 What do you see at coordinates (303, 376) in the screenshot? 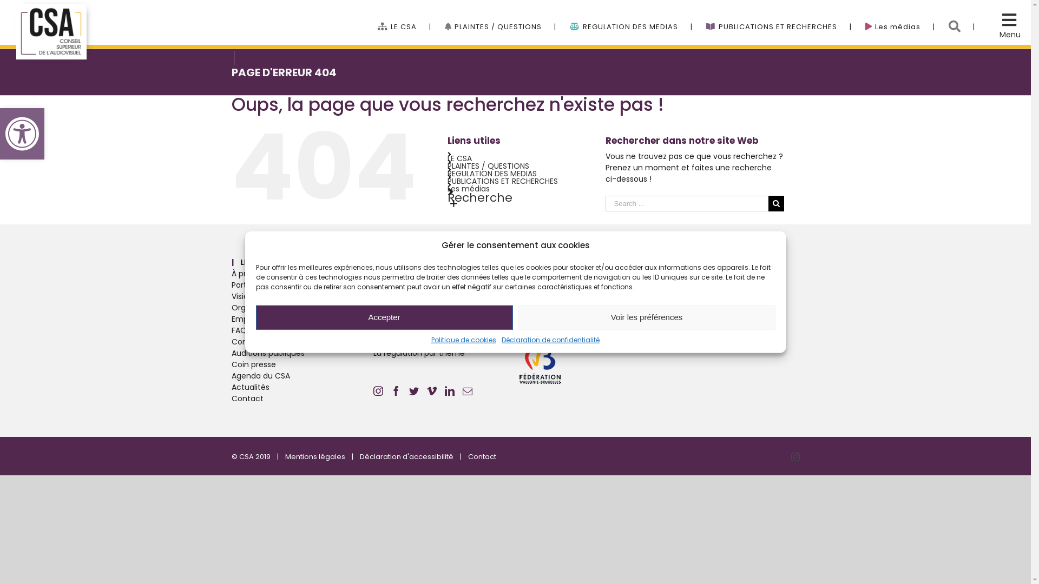
I see `Agenda du CSA` at bounding box center [303, 376].